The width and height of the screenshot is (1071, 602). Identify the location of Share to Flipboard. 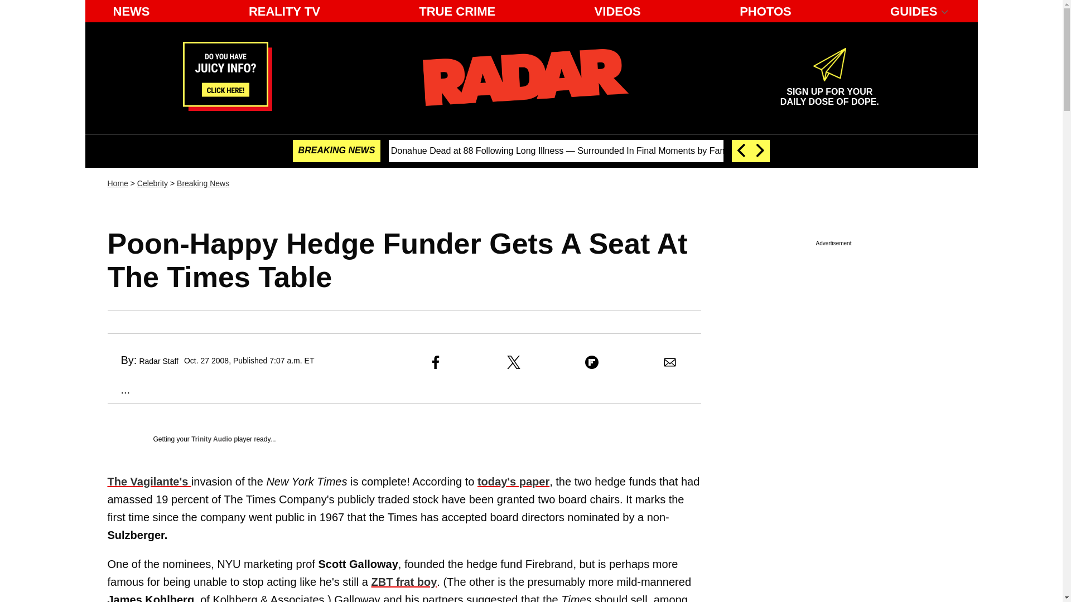
(591, 362).